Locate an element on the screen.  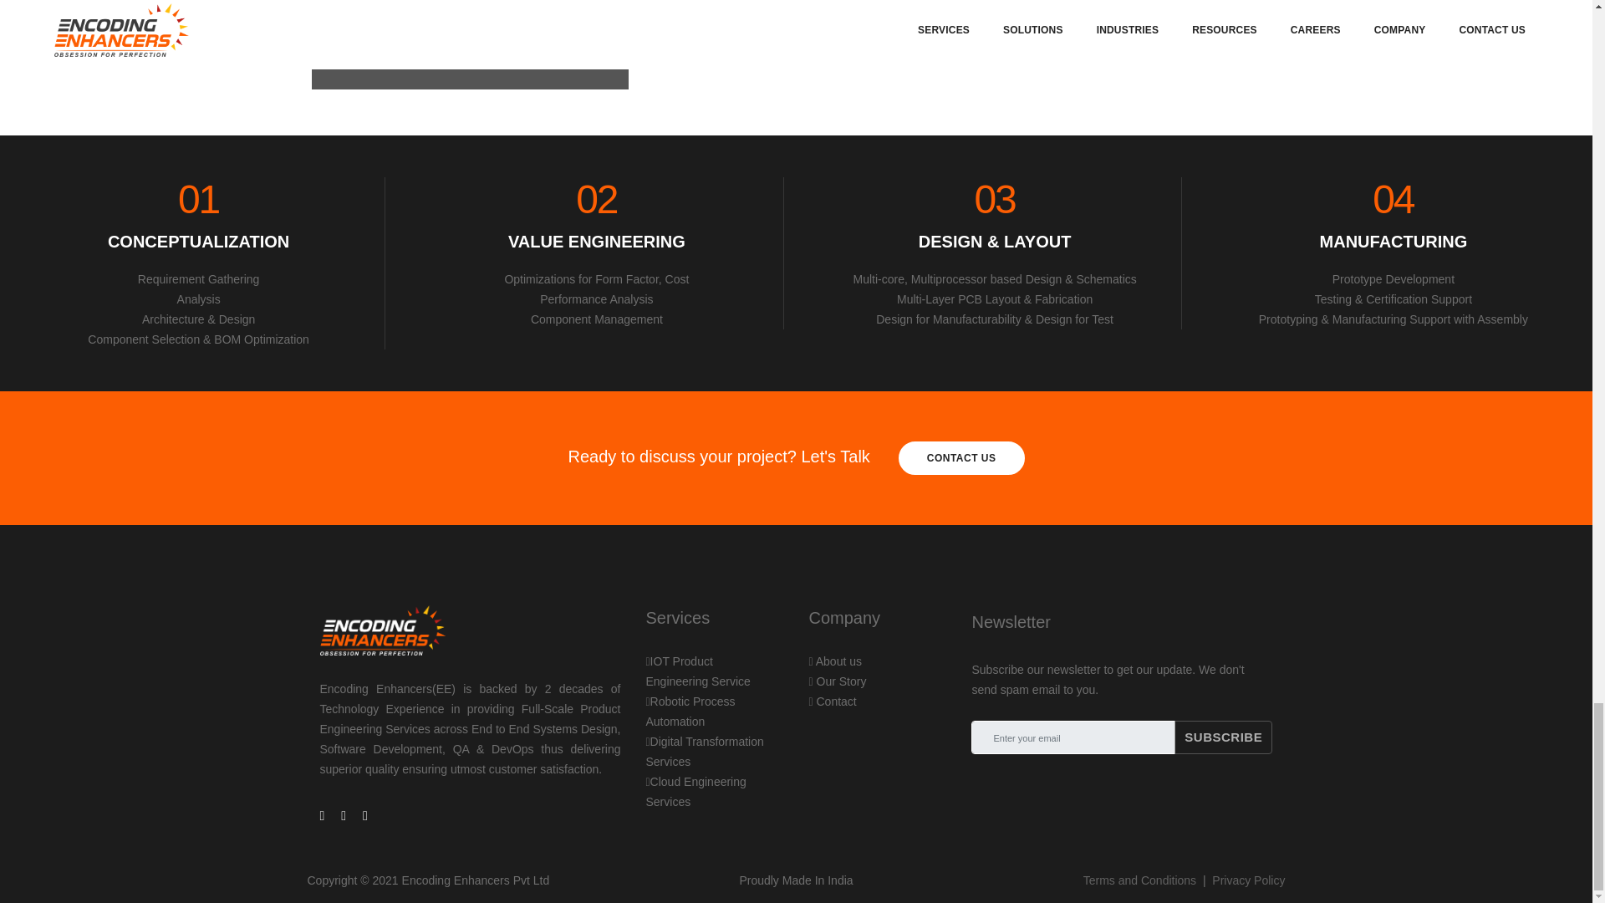
Robotic Process Automation is located at coordinates (961, 458).